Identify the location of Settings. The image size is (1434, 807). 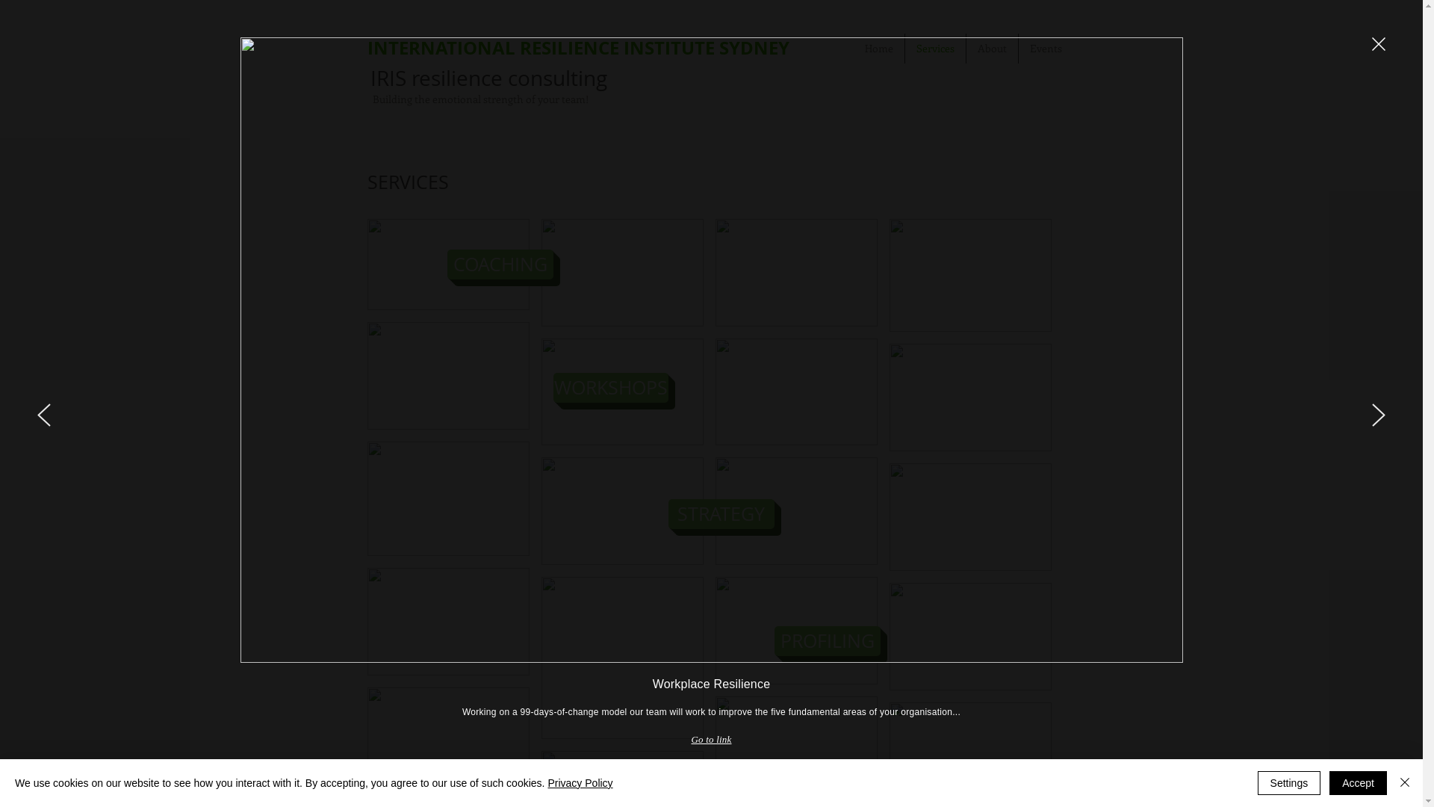
(1289, 783).